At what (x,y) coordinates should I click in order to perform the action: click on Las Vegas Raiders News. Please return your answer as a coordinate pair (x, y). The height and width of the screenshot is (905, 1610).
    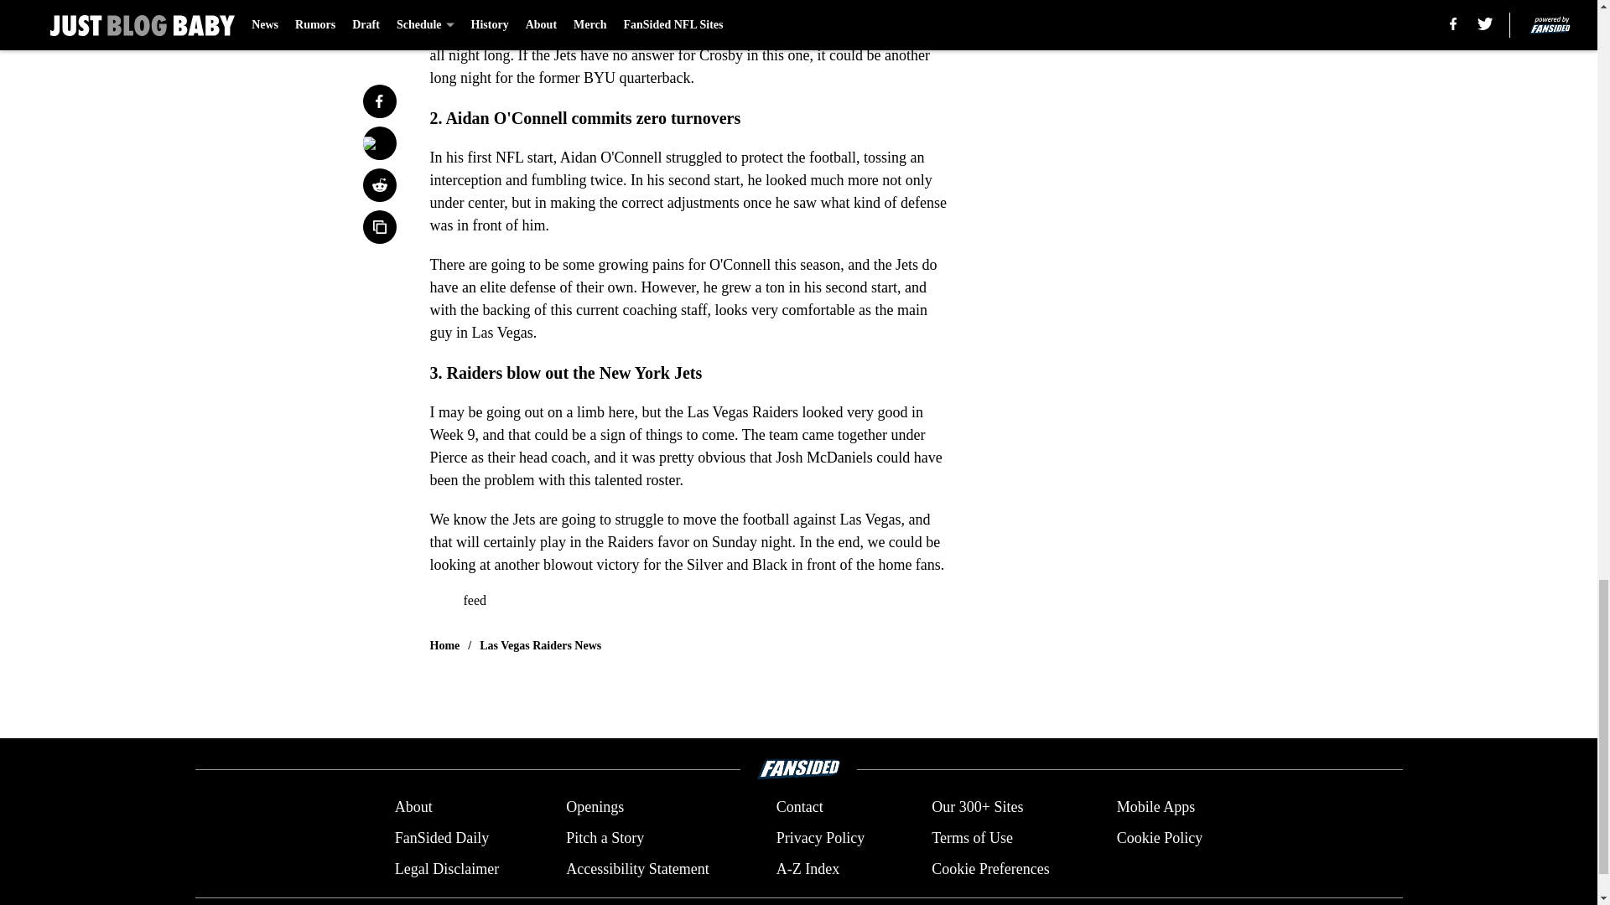
    Looking at the image, I should click on (540, 645).